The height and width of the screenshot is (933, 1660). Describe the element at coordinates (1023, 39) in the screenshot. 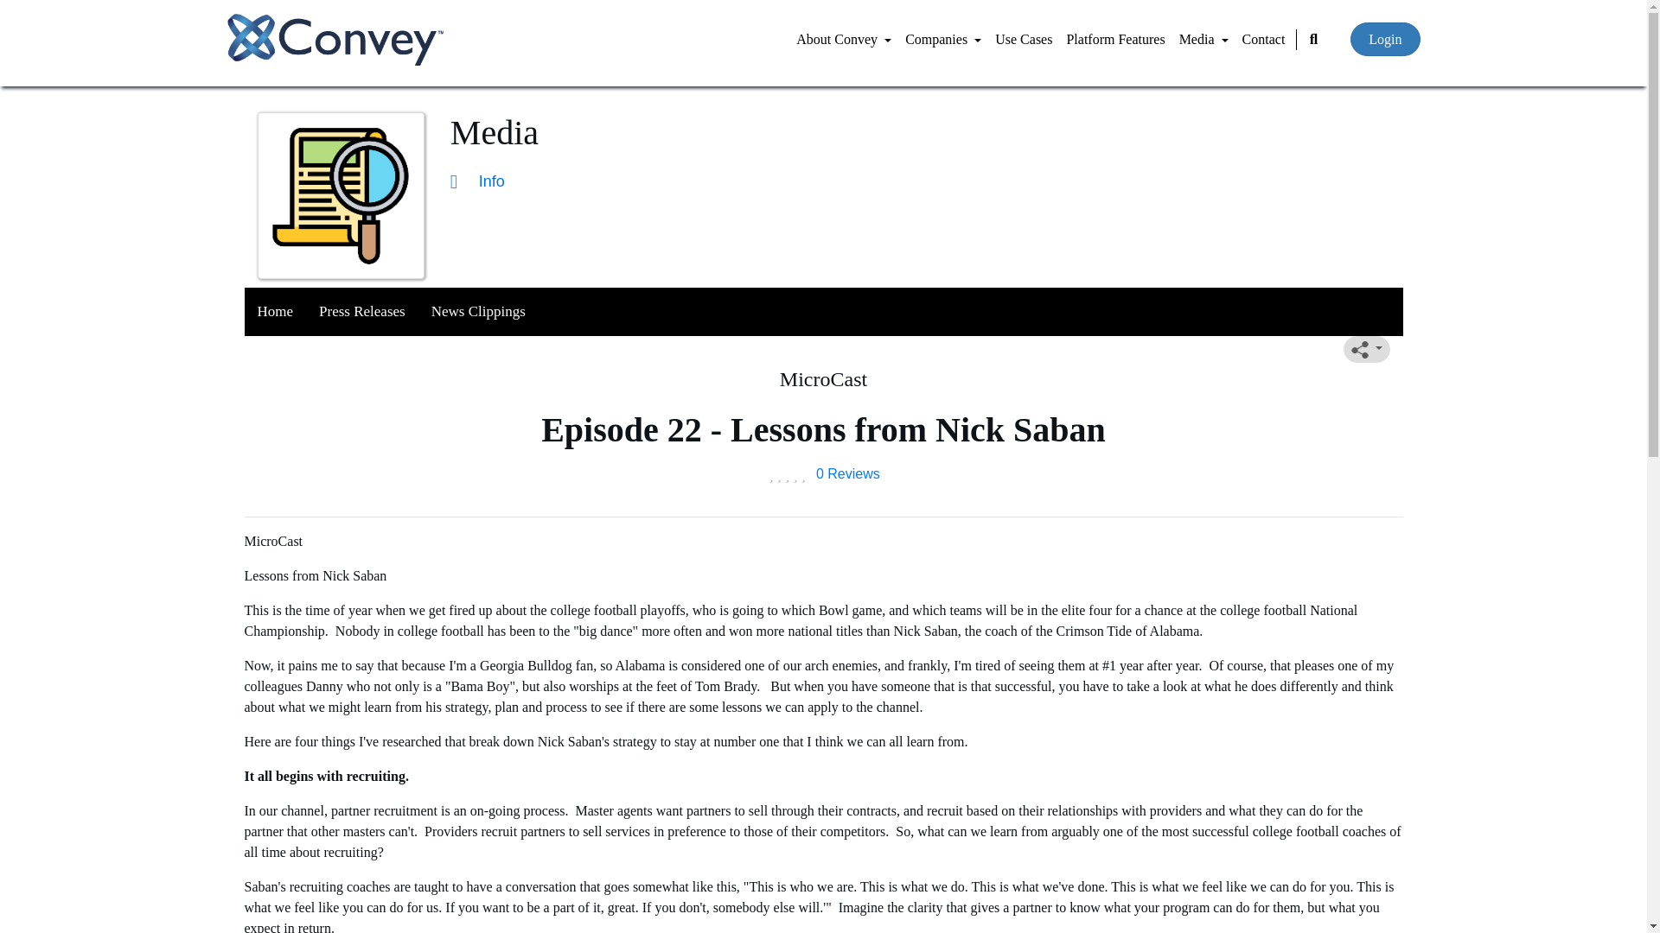

I see `Use Cases` at that location.